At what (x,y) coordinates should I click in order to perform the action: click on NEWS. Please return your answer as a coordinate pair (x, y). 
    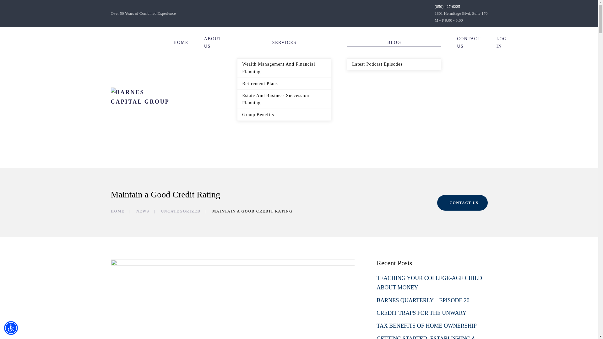
    Looking at the image, I should click on (143, 211).